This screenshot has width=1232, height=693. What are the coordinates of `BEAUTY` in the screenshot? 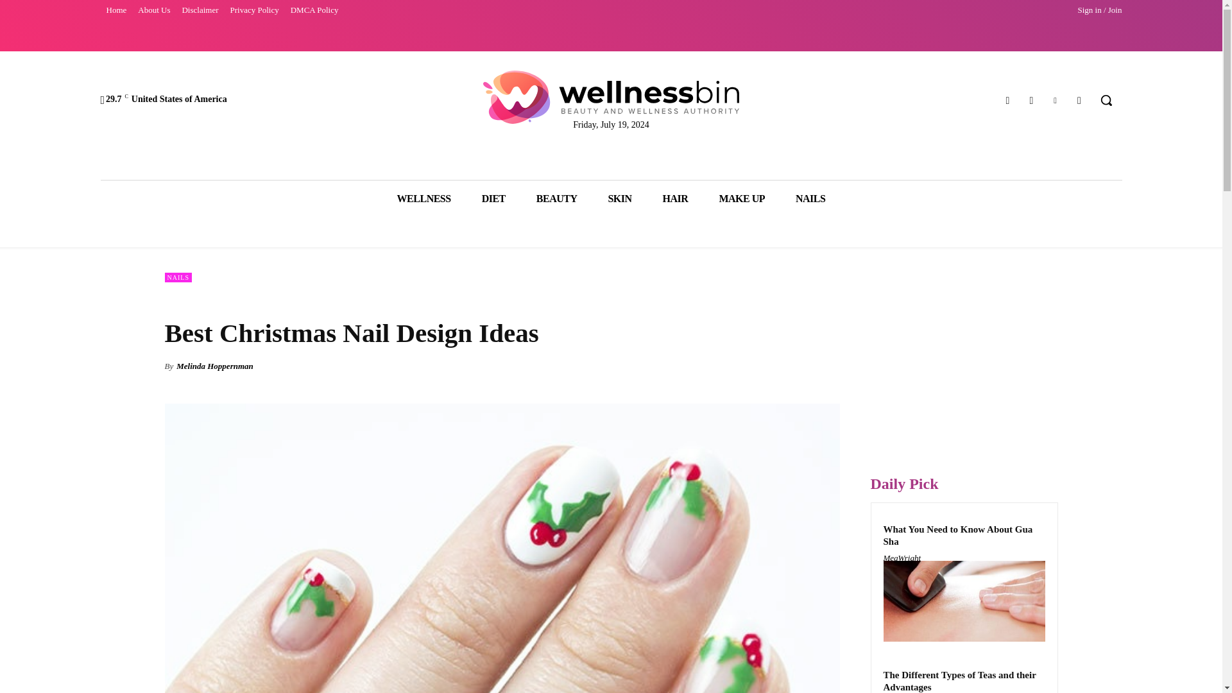 It's located at (557, 198).